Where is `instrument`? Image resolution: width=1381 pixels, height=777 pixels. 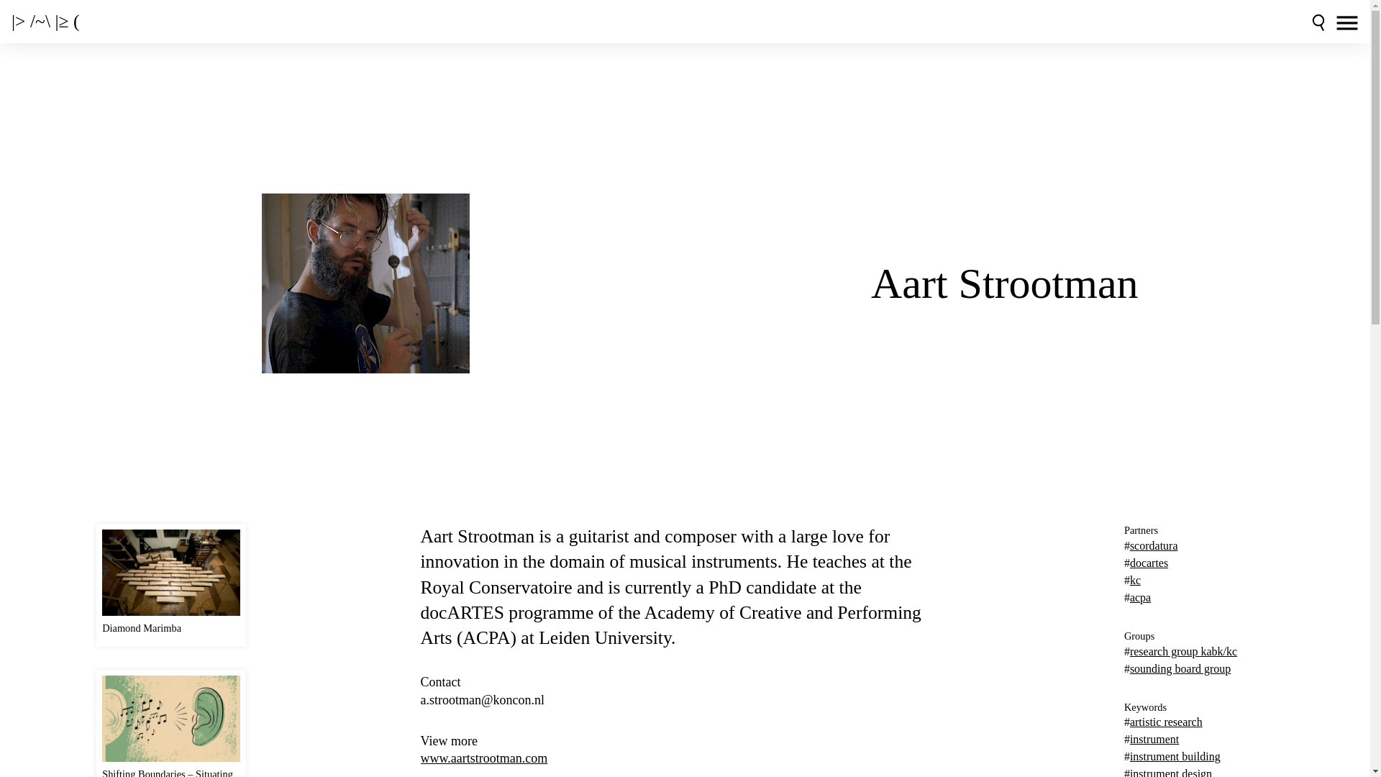 instrument is located at coordinates (1154, 739).